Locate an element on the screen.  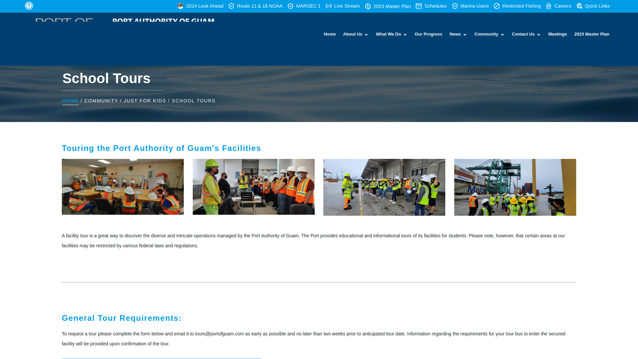
MARSEC 1 is located at coordinates (304, 6).